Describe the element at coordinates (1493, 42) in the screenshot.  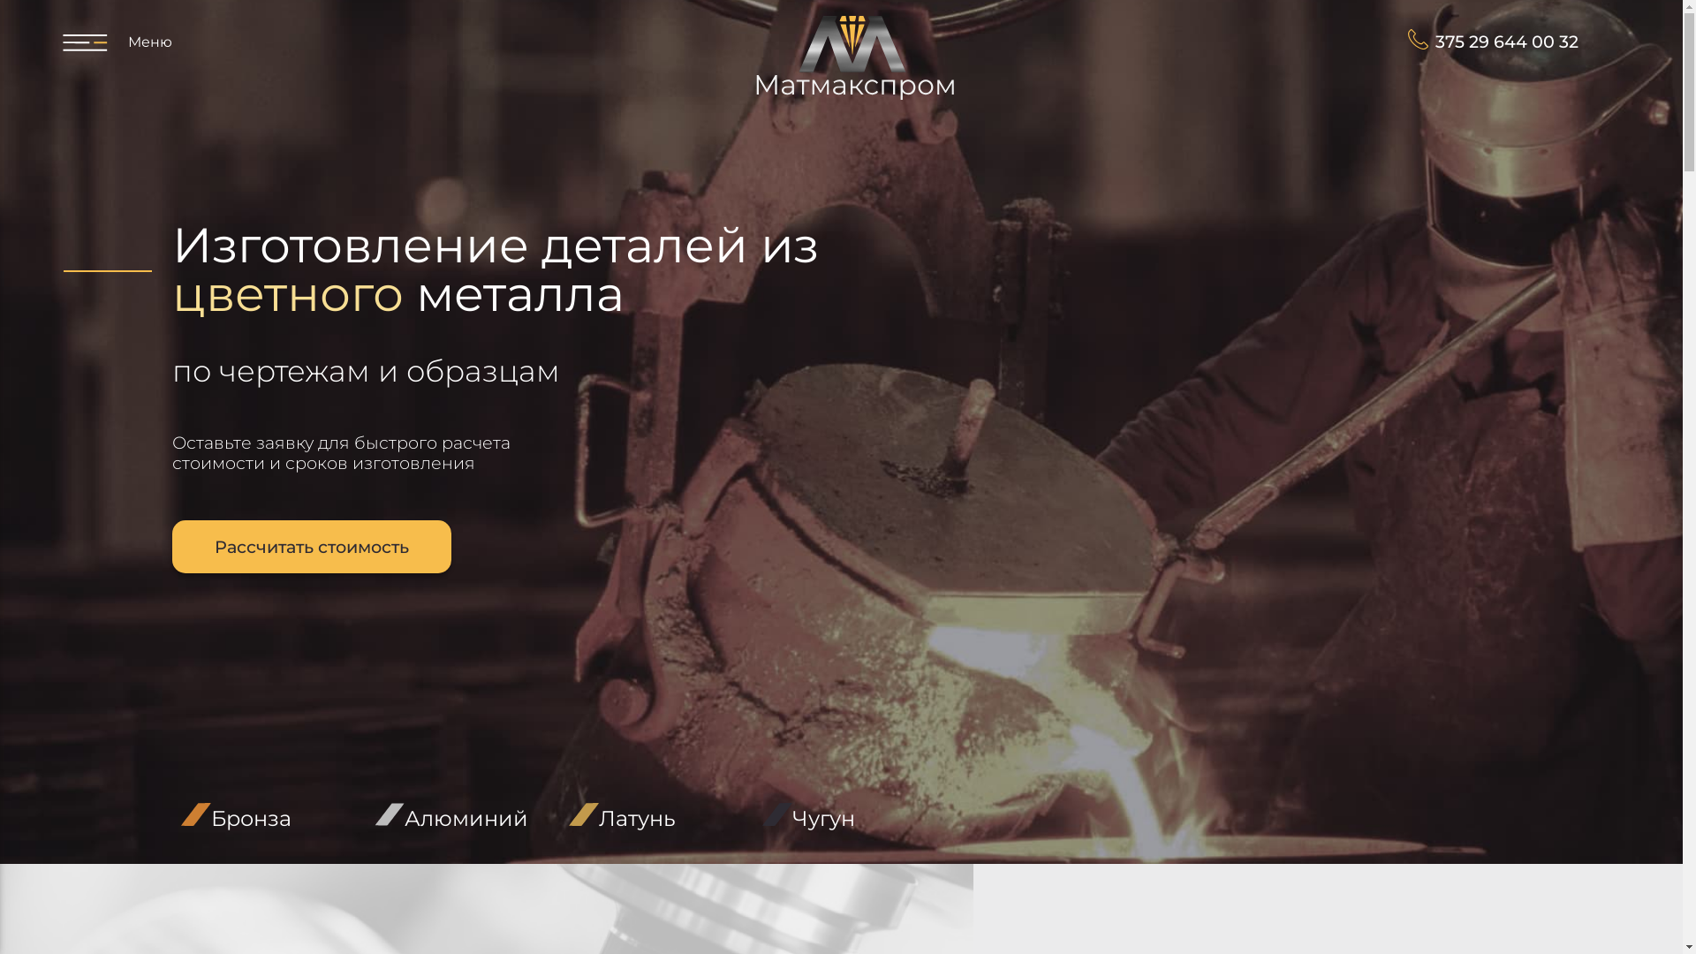
I see `375 29 644 00 32` at that location.